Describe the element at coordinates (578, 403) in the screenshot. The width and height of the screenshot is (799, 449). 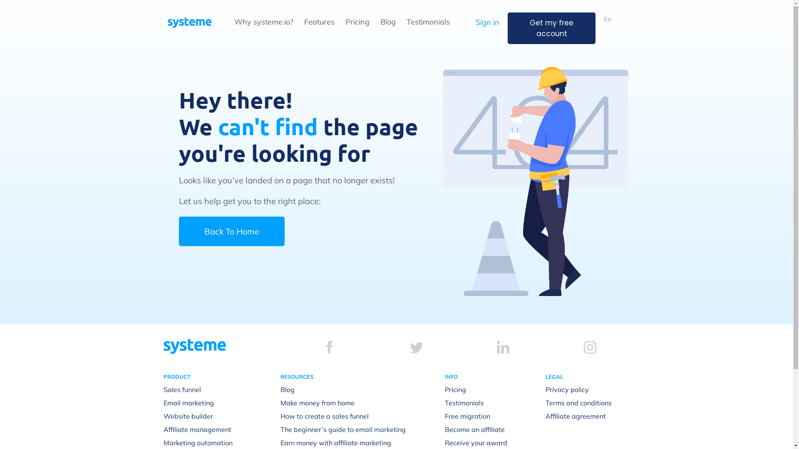
I see `Terms and conditions` at that location.